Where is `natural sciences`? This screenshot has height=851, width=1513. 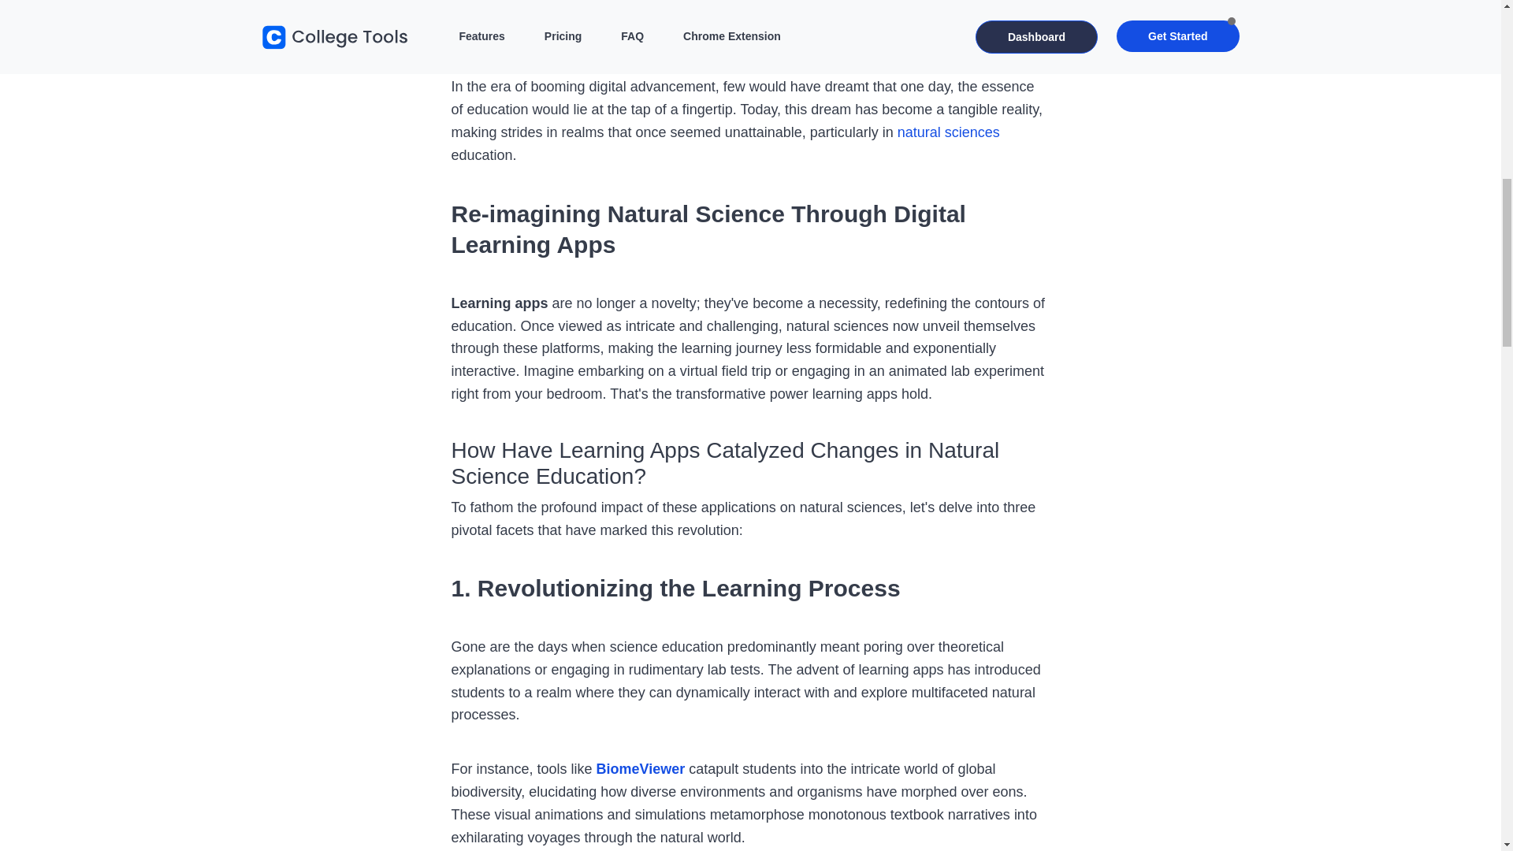
natural sciences is located at coordinates (949, 132).